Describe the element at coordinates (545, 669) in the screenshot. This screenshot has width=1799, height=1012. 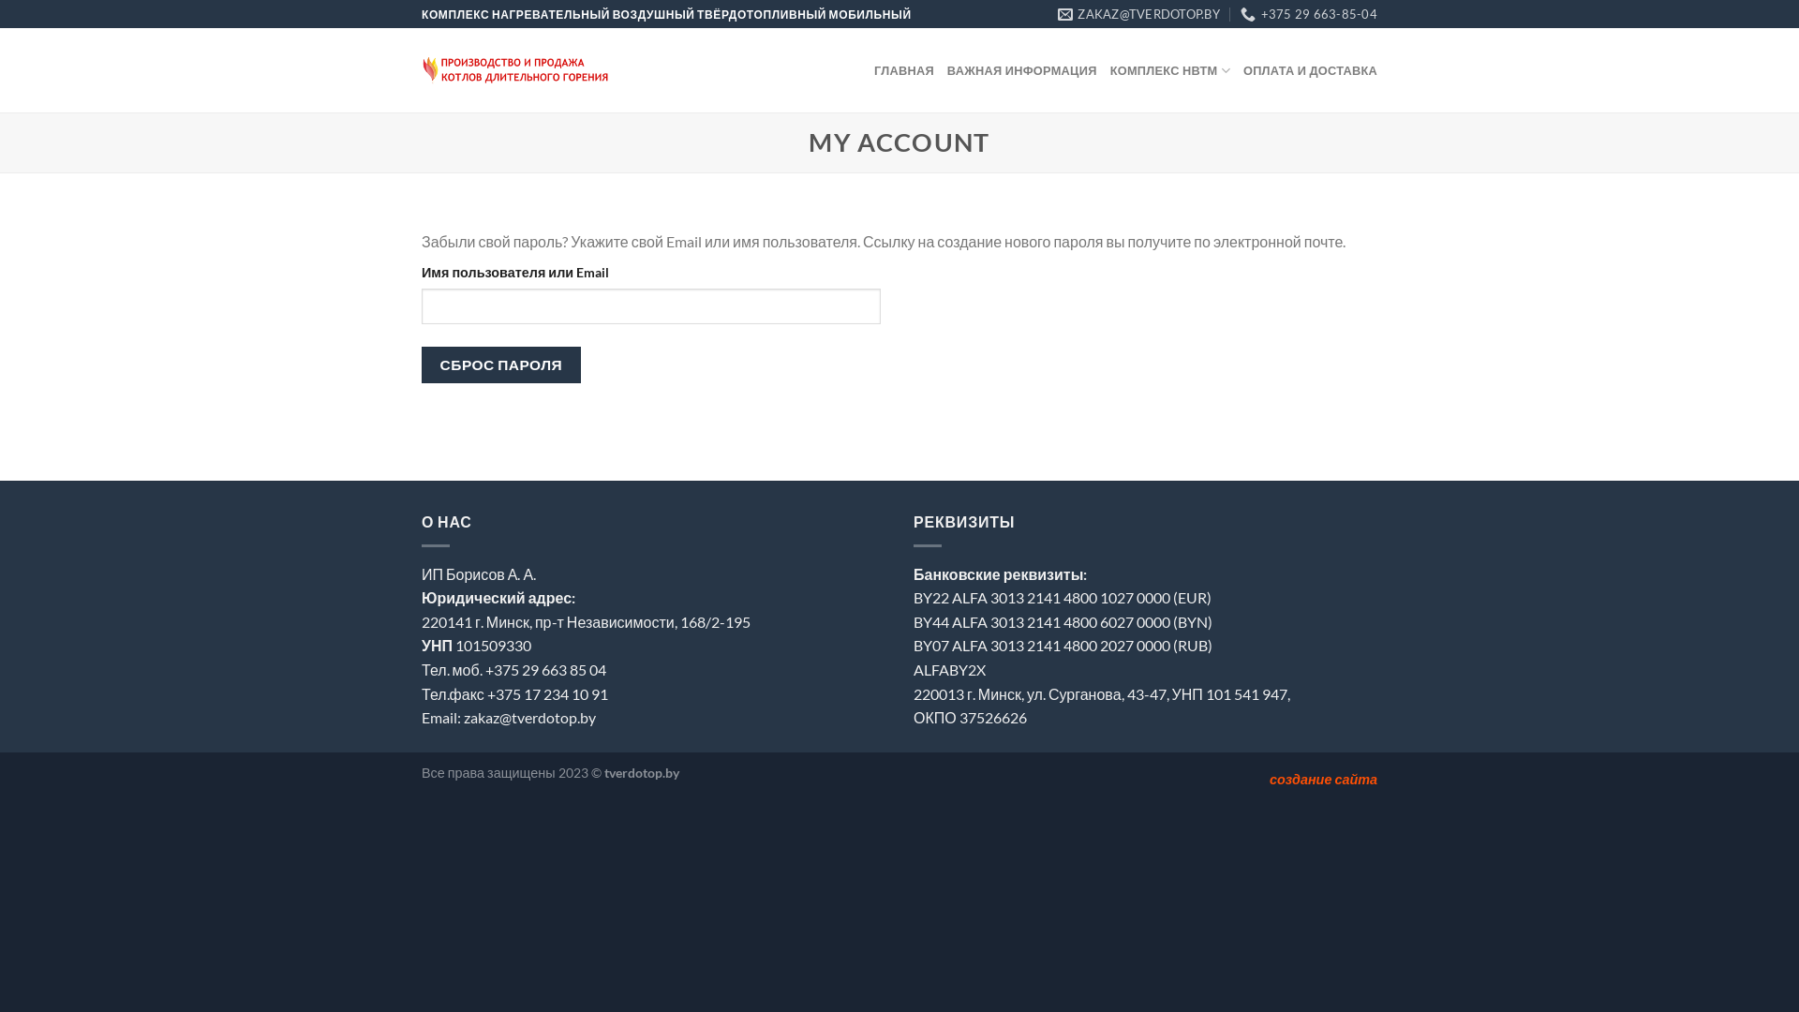
I see `+375 29 663 85 04` at that location.